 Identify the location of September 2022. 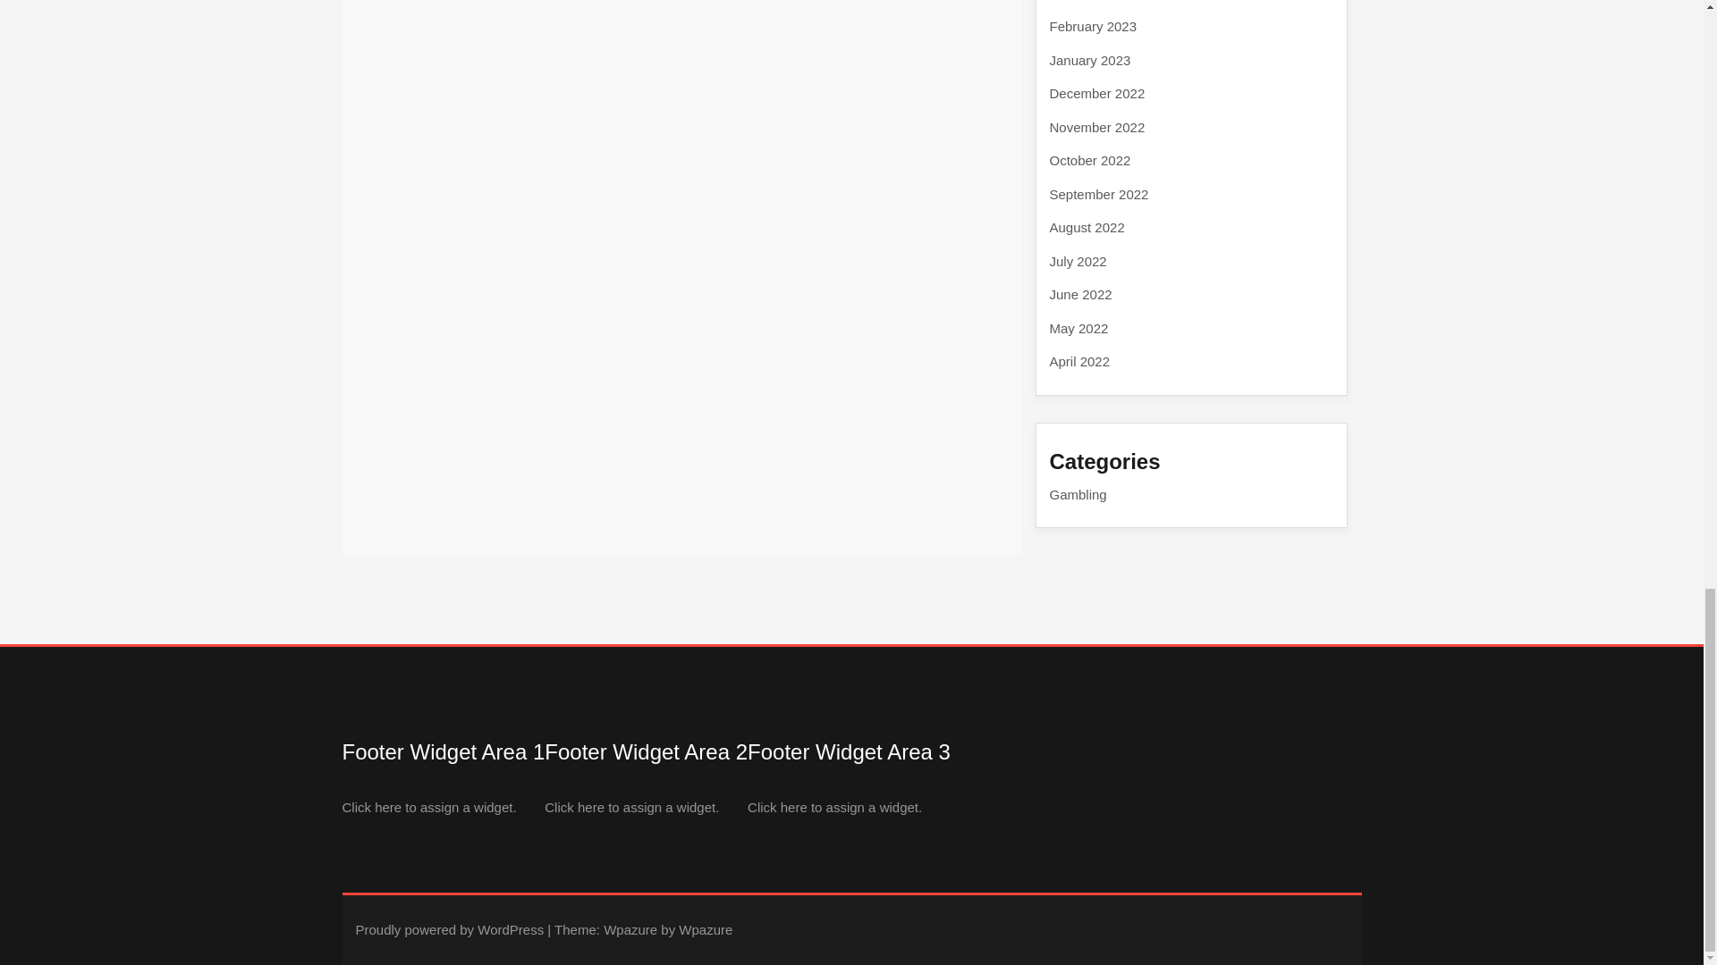
(1098, 193).